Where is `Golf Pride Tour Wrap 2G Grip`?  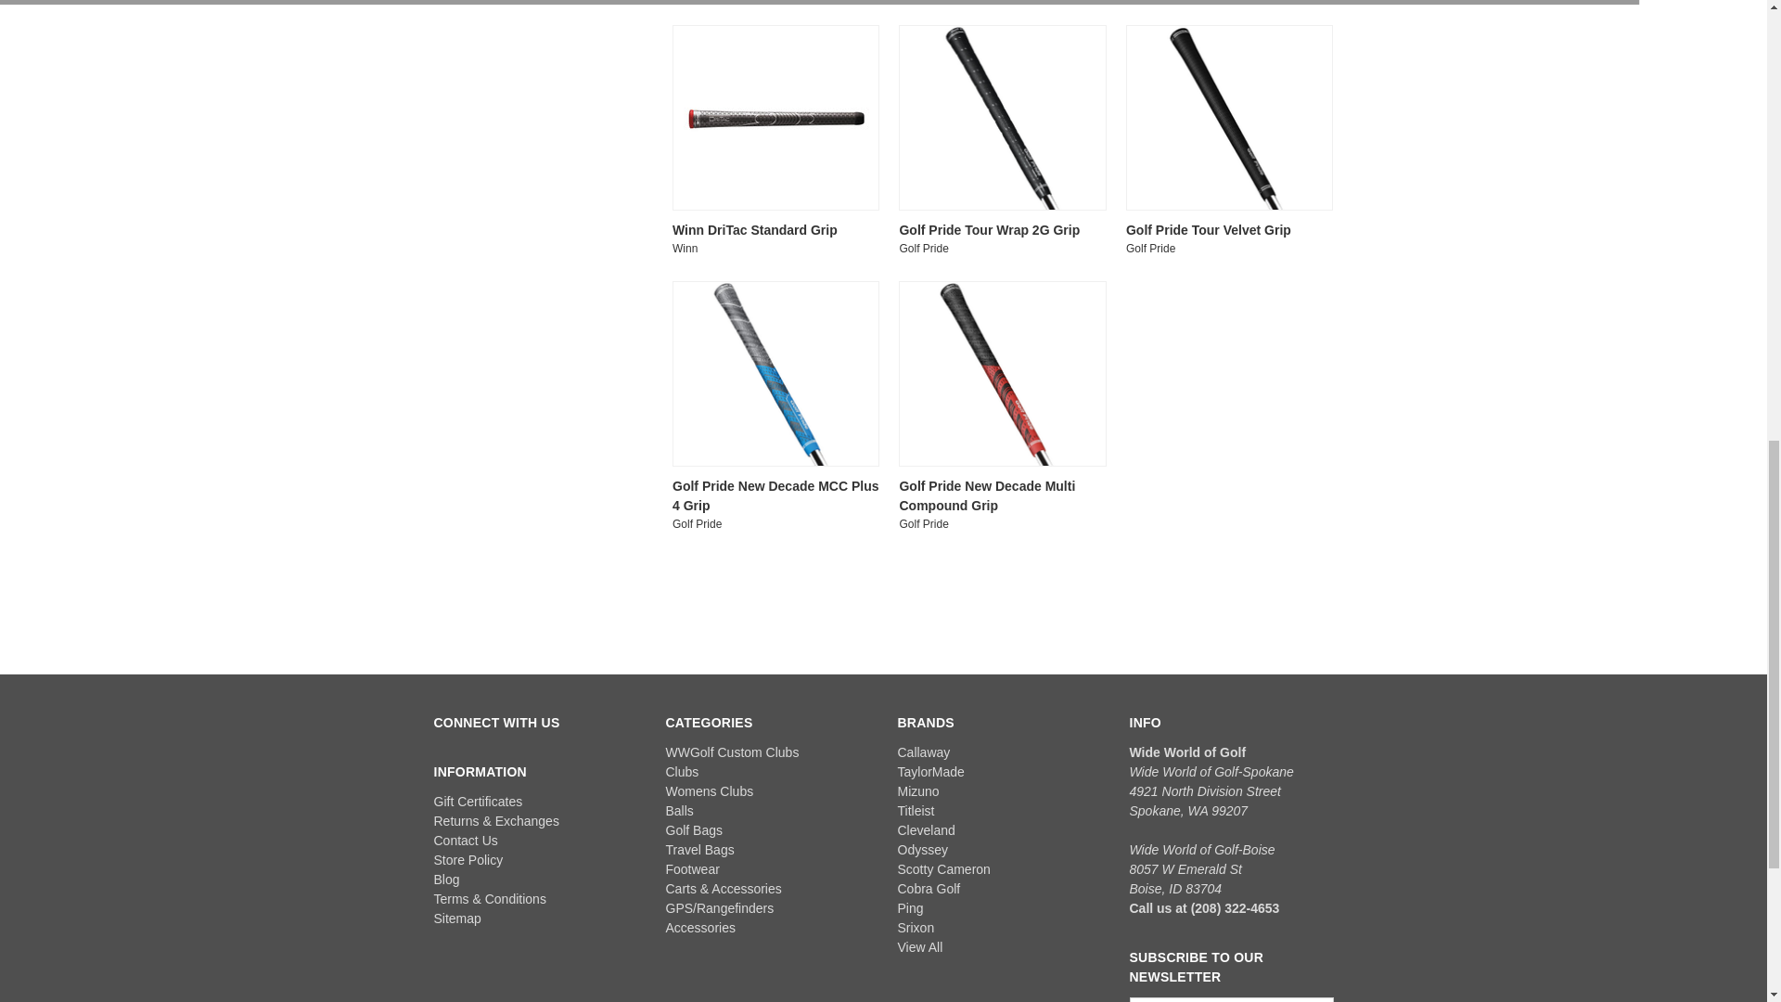 Golf Pride Tour Wrap 2G Grip is located at coordinates (1002, 117).